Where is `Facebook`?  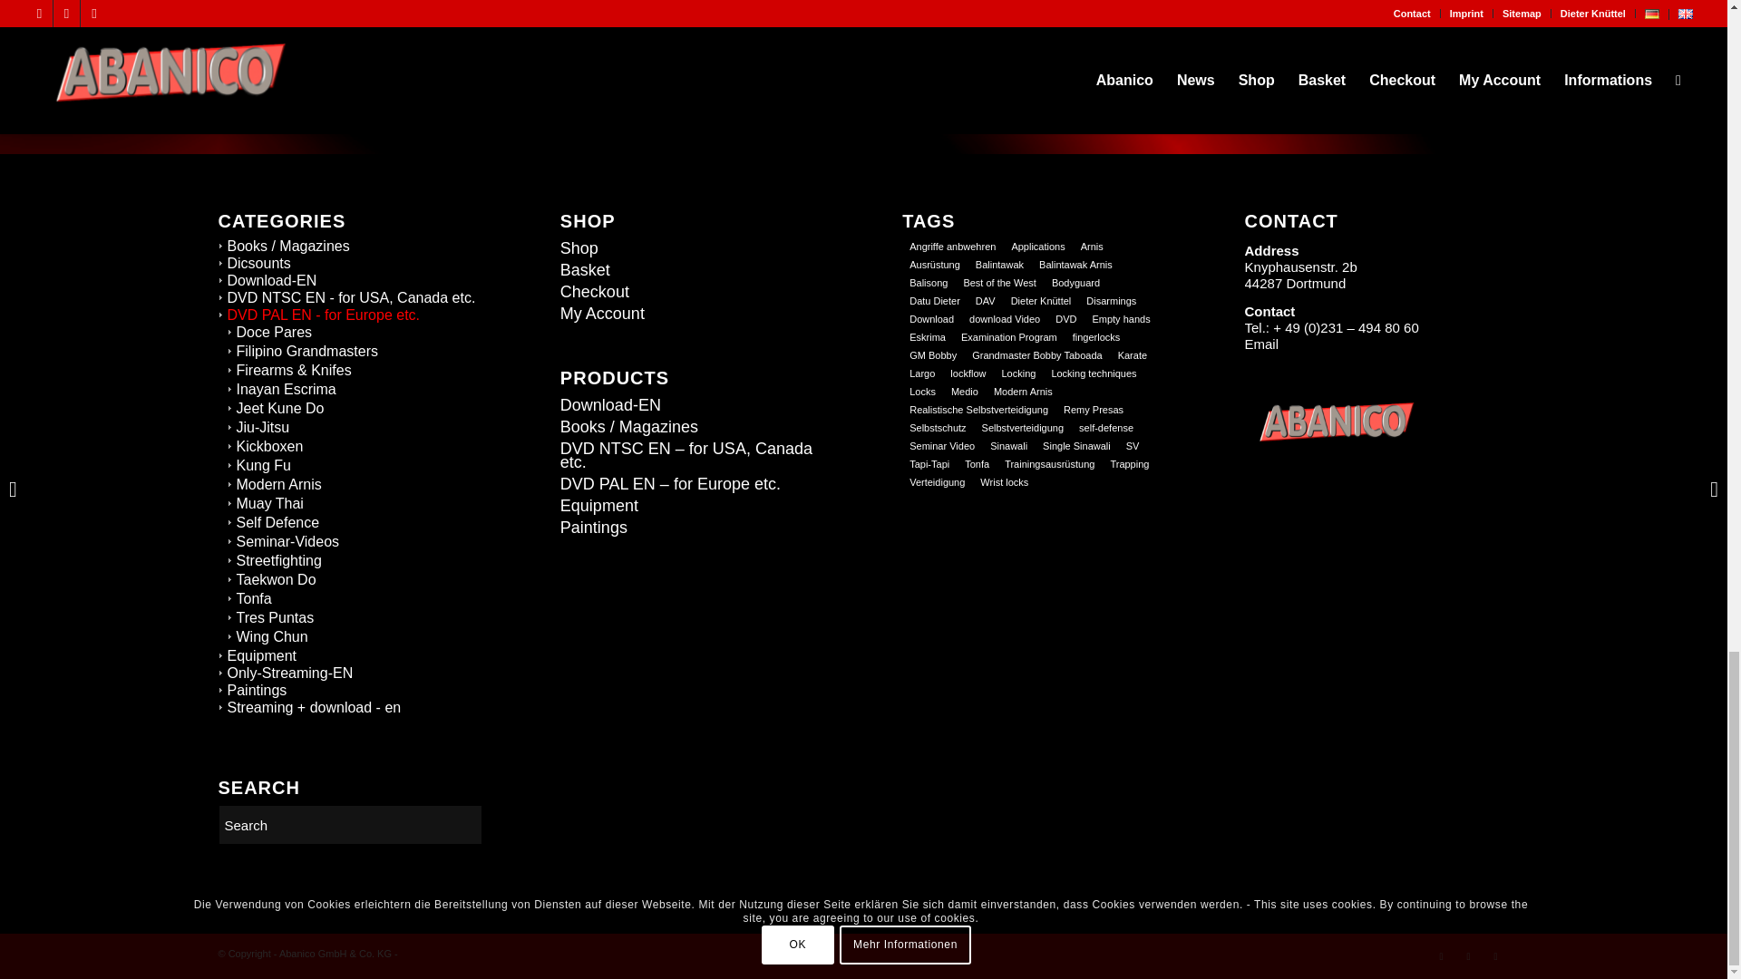 Facebook is located at coordinates (1440, 956).